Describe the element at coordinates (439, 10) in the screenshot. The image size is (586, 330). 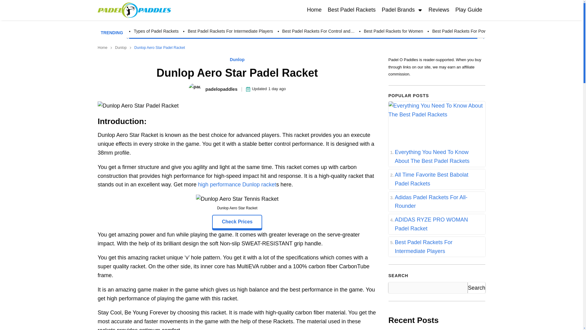
I see `Reviews` at that location.